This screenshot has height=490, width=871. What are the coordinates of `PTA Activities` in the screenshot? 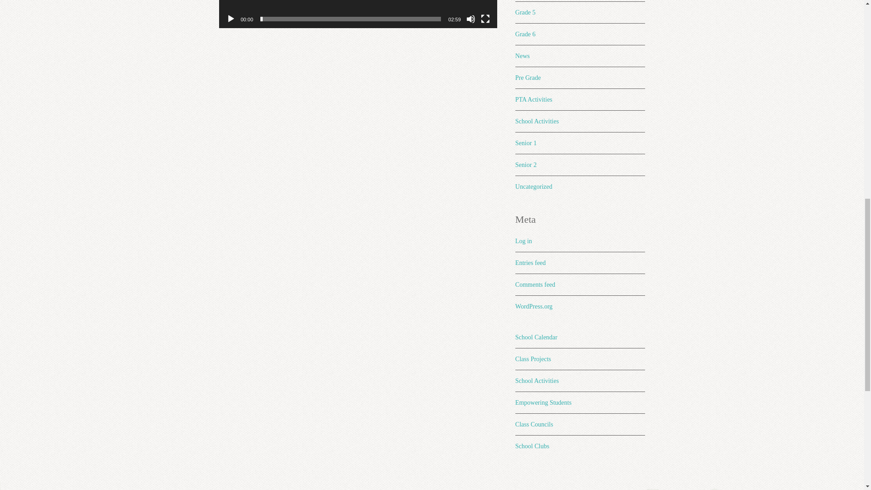 It's located at (533, 99).